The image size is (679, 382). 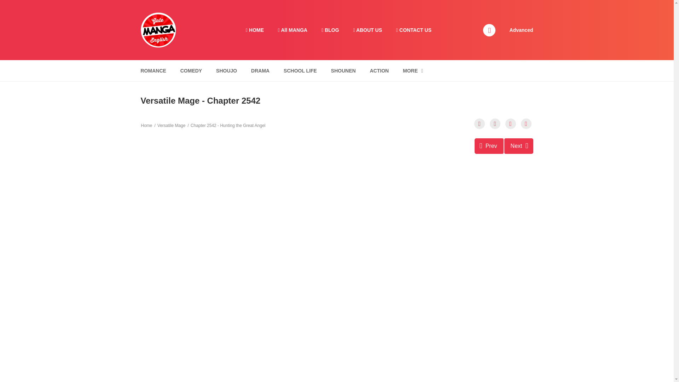 What do you see at coordinates (153, 71) in the screenshot?
I see `ROMANCE` at bounding box center [153, 71].